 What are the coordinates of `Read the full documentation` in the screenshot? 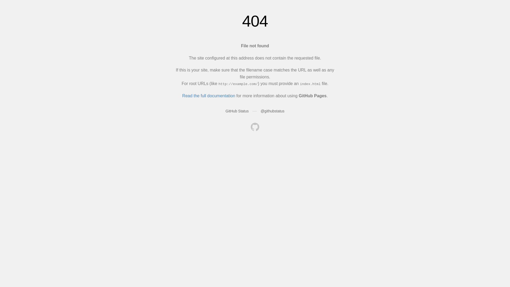 It's located at (209, 96).